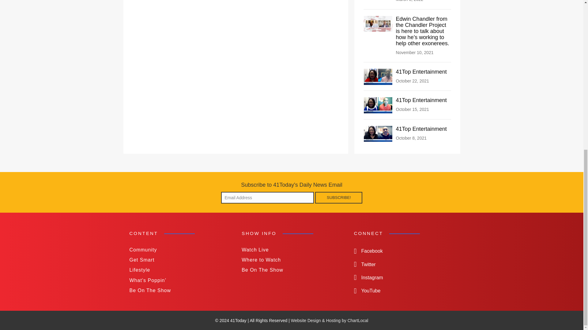 The image size is (588, 330). I want to click on 41Top Entertainment, so click(378, 133).